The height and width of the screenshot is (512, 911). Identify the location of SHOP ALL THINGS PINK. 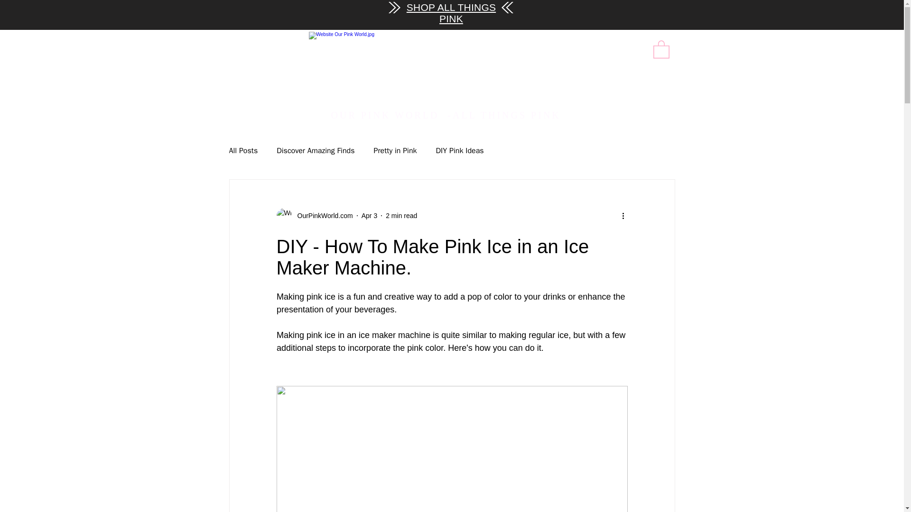
(451, 13).